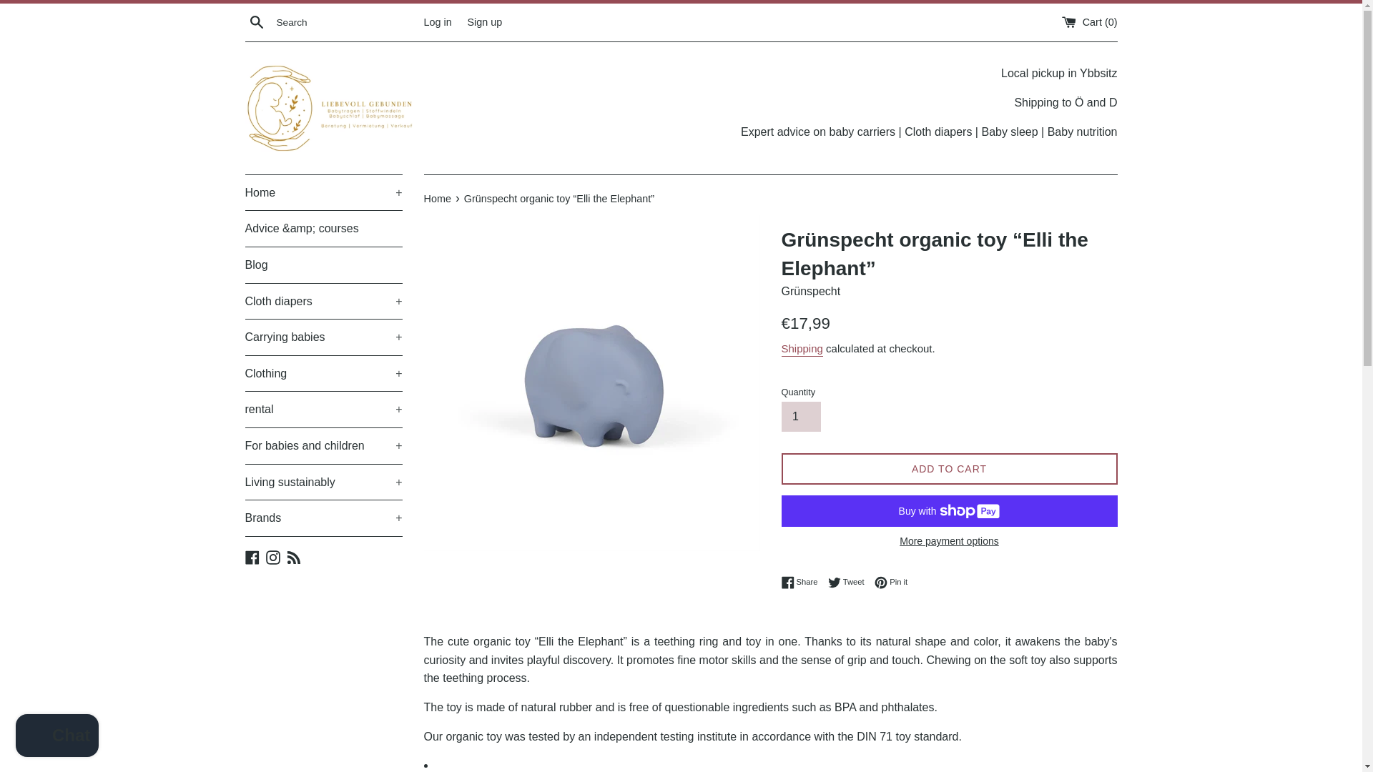 The image size is (1373, 772). What do you see at coordinates (256, 21) in the screenshot?
I see `Search` at bounding box center [256, 21].